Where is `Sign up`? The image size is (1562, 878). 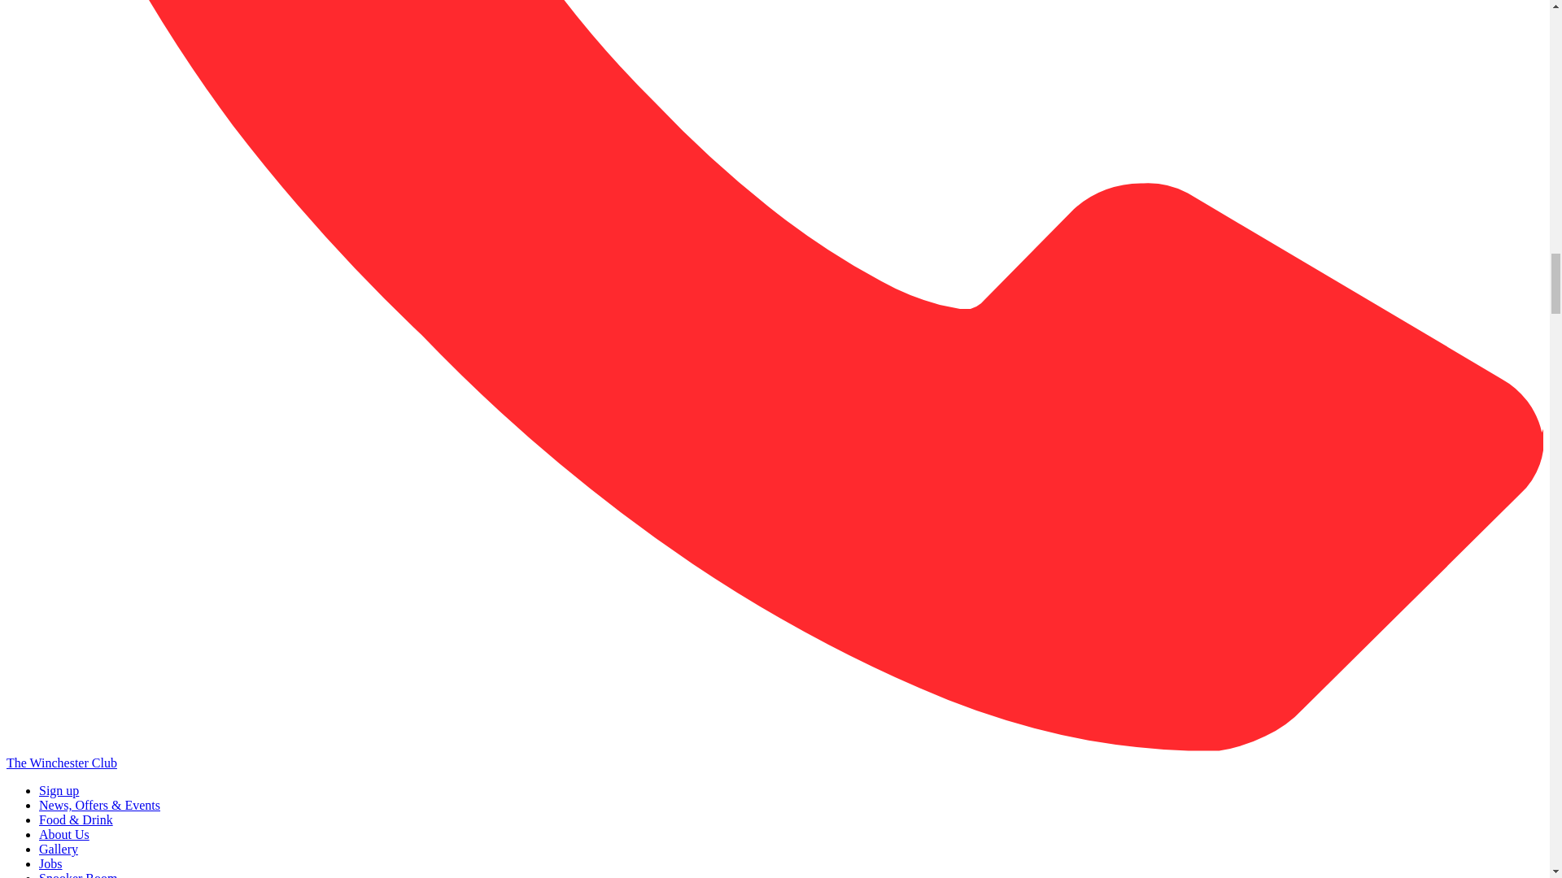
Sign up is located at coordinates (59, 790).